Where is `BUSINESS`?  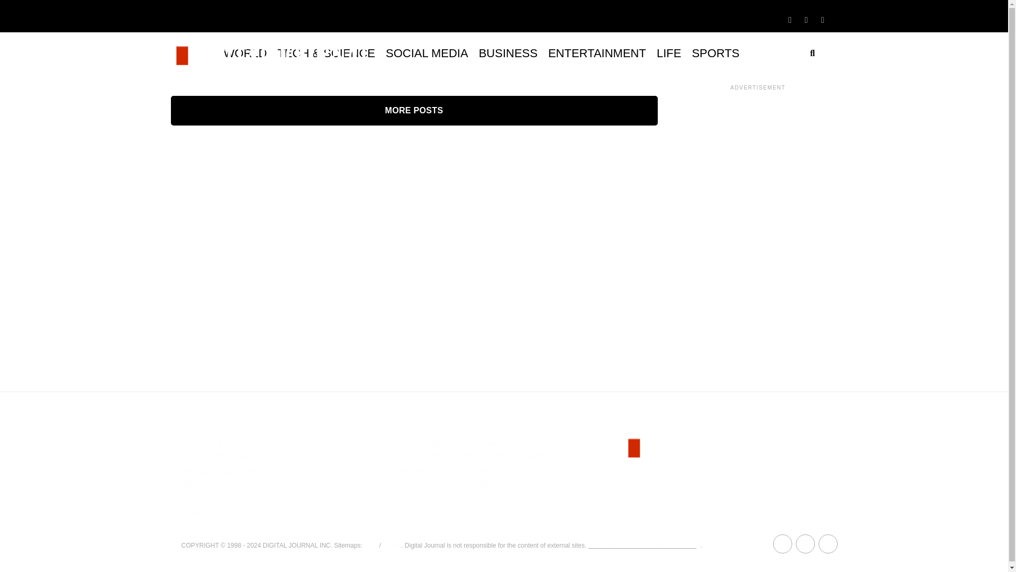
BUSINESS is located at coordinates (508, 53).